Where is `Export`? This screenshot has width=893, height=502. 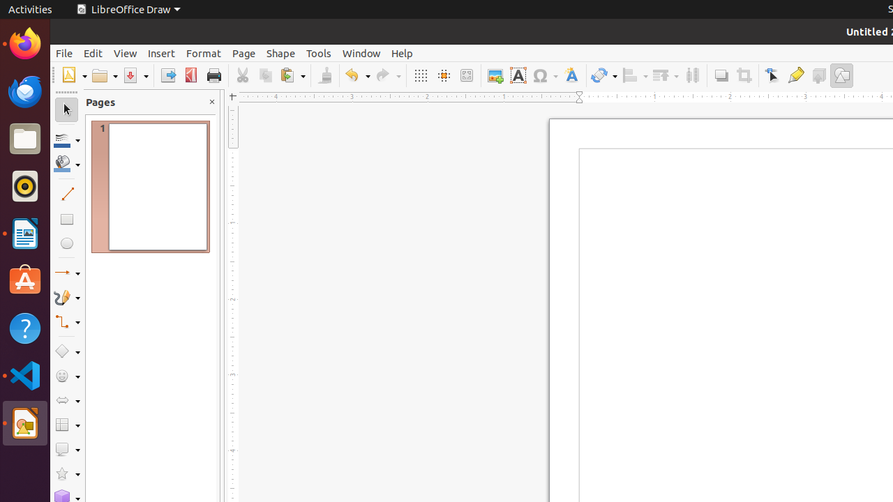 Export is located at coordinates (167, 75).